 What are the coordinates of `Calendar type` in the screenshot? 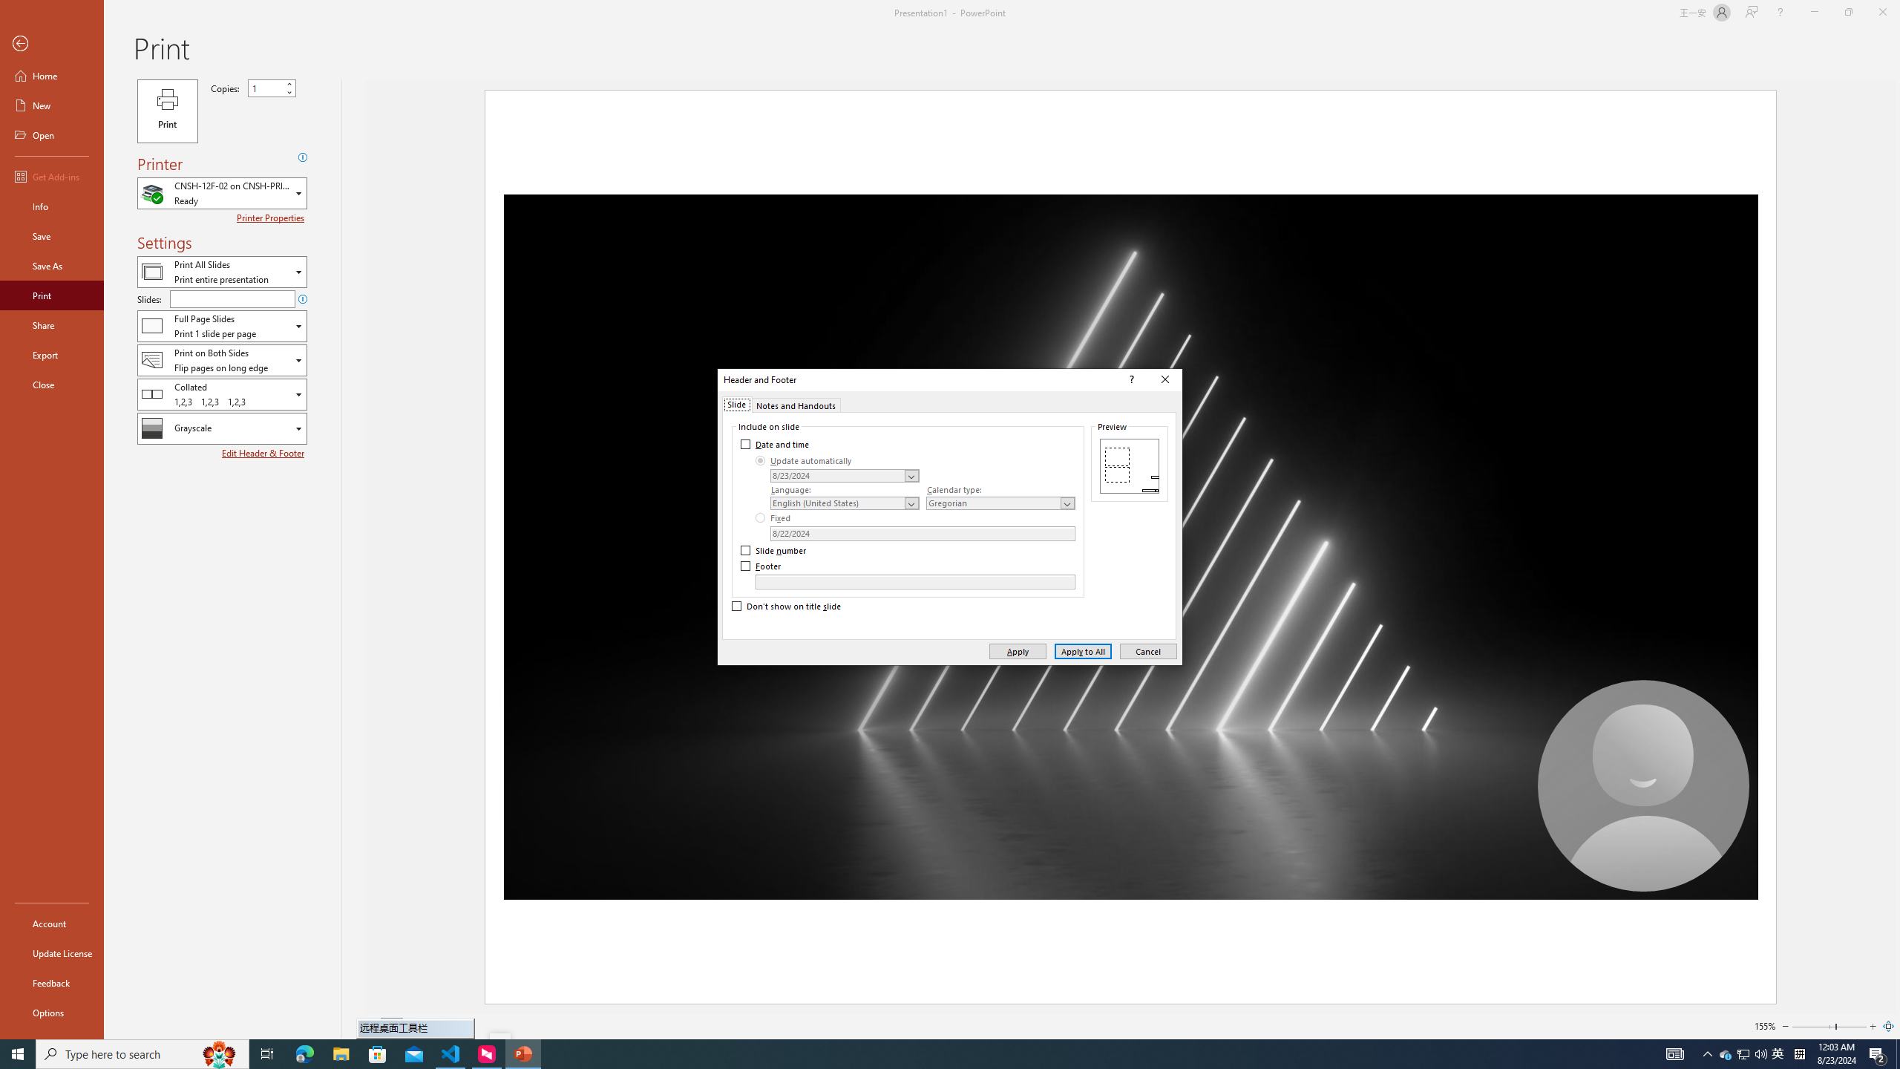 It's located at (1000, 503).